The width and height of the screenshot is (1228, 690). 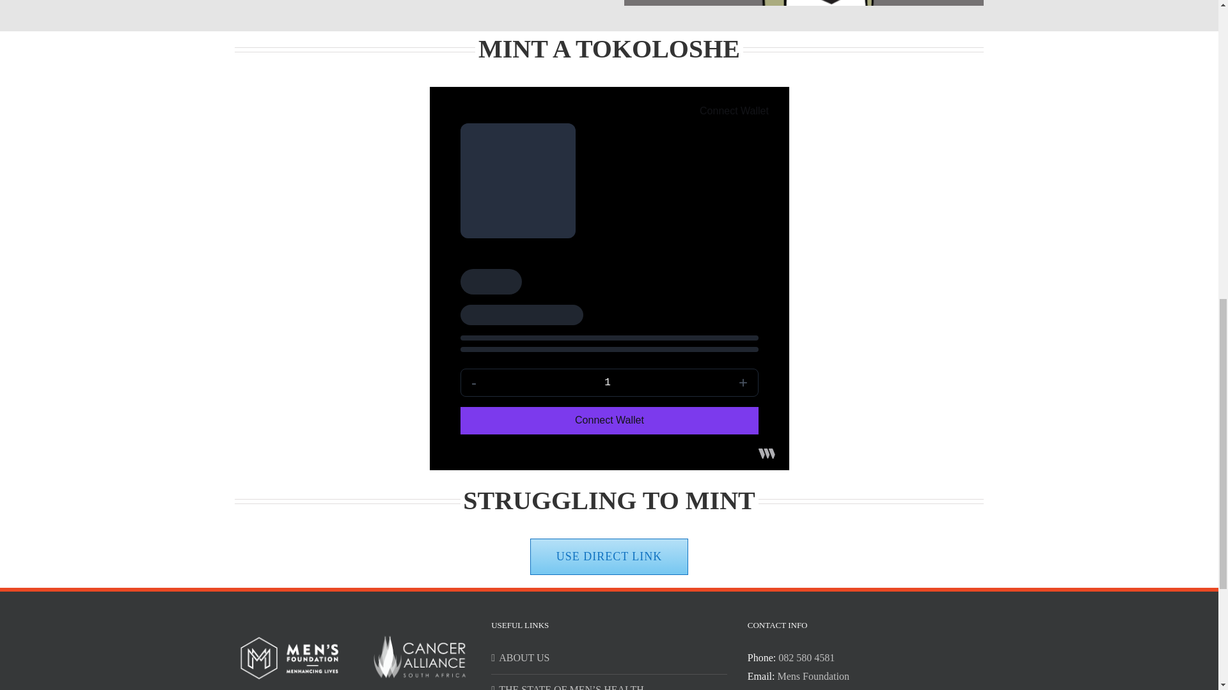 I want to click on 220, so click(x=803, y=3).